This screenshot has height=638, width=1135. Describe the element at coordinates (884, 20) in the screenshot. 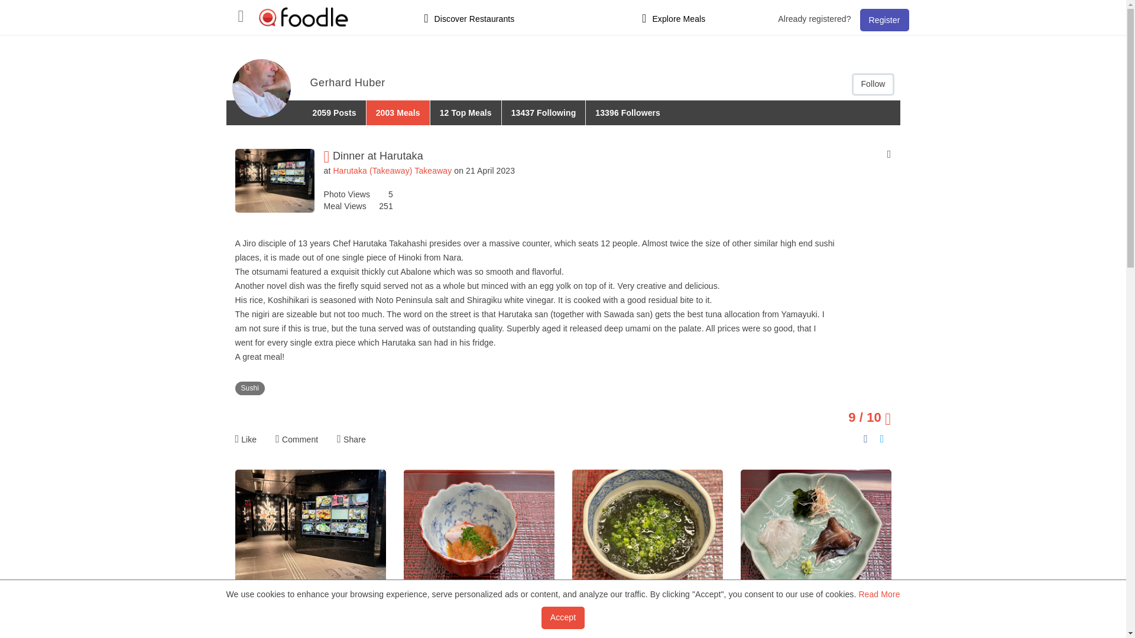

I see `Register` at that location.